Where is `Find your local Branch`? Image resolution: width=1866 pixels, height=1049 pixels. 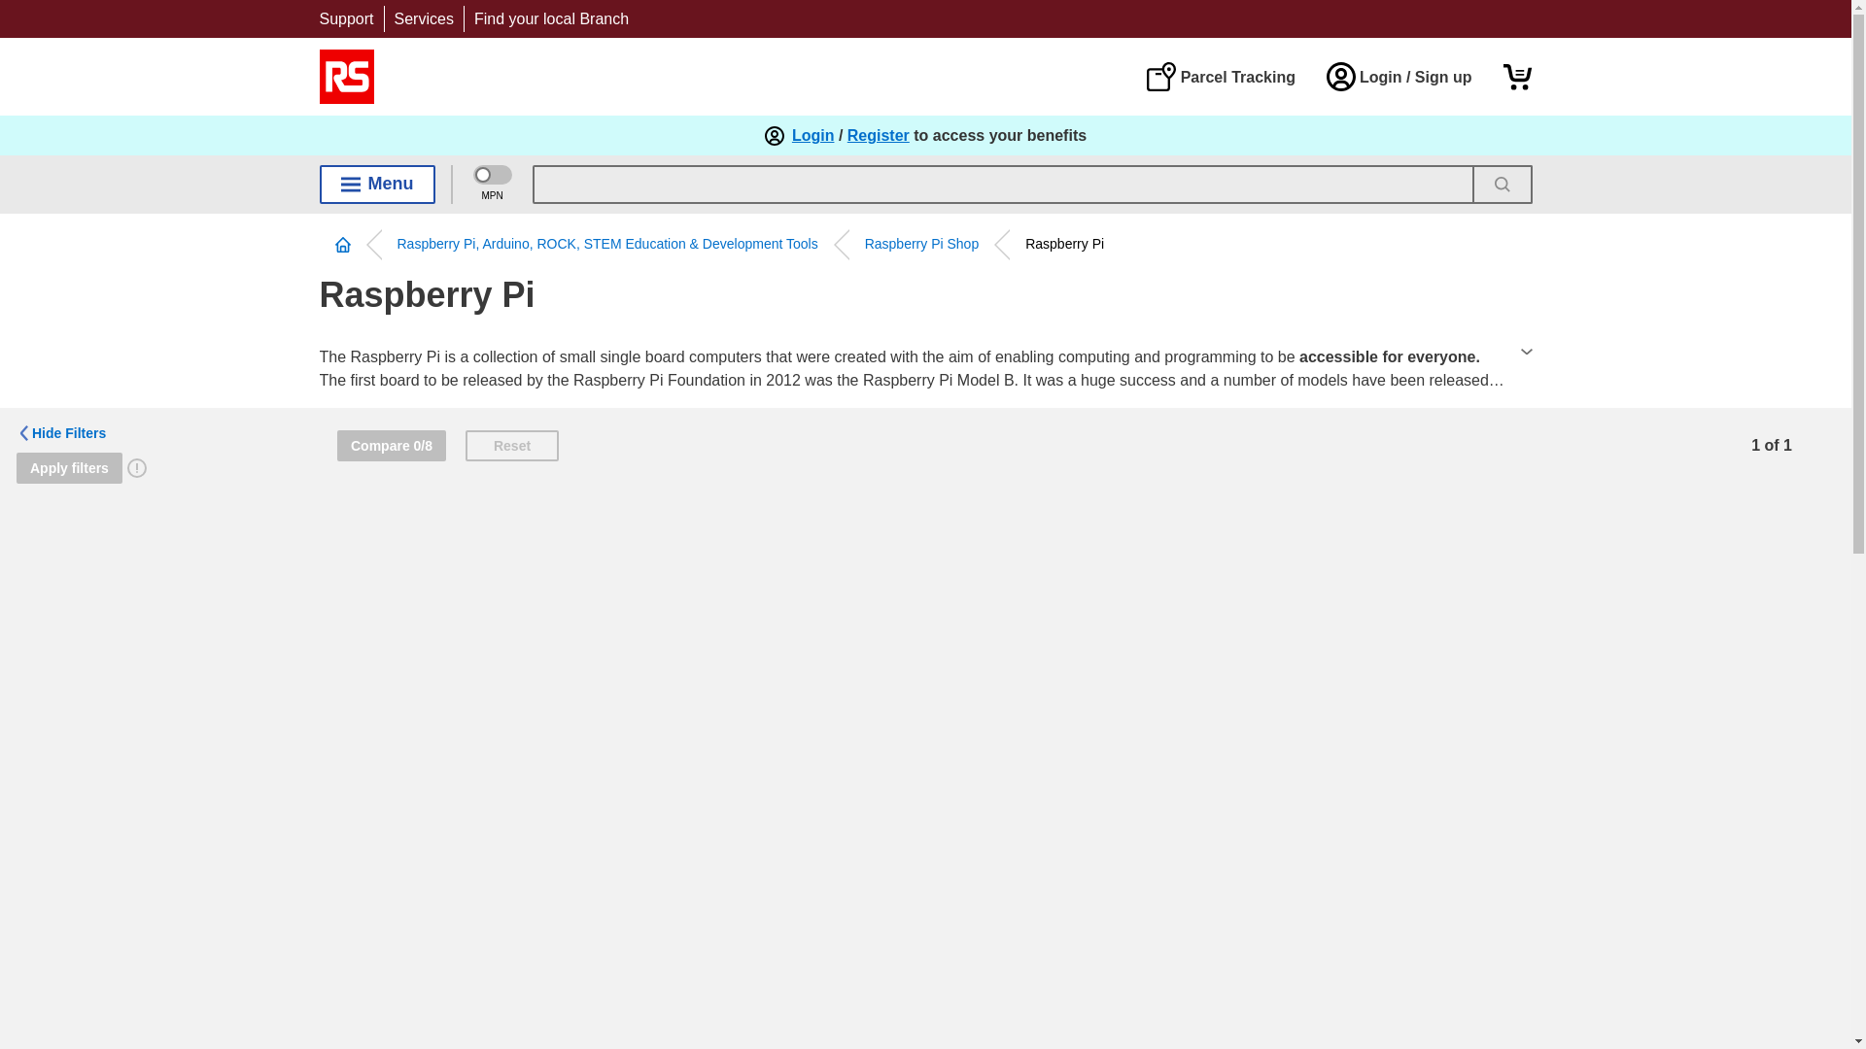 Find your local Branch is located at coordinates (551, 18).